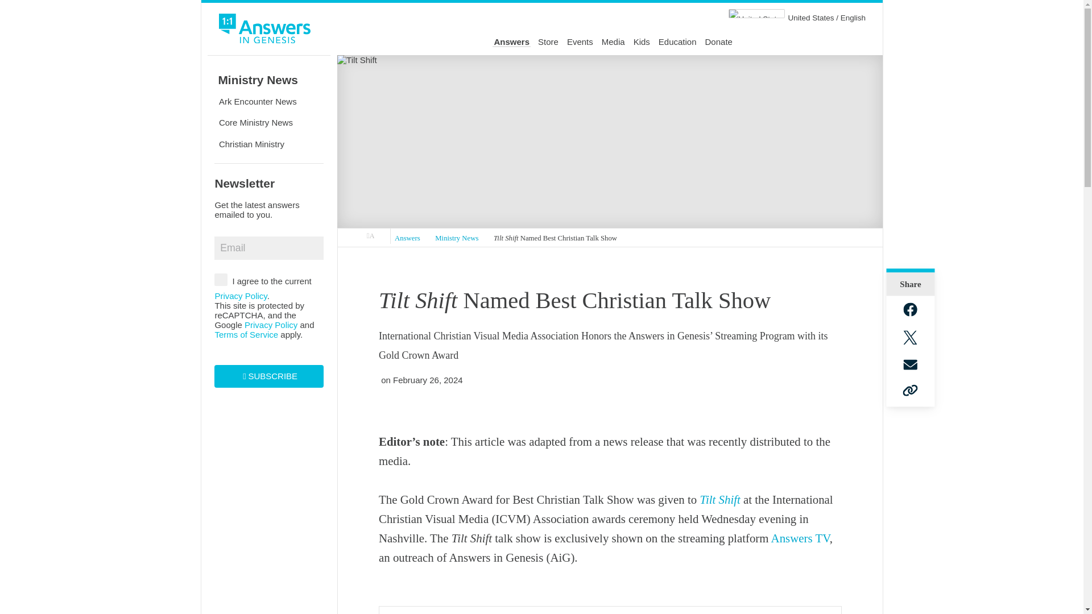 This screenshot has height=614, width=1092. Describe the element at coordinates (268, 101) in the screenshot. I see `Ark Encounter News` at that location.